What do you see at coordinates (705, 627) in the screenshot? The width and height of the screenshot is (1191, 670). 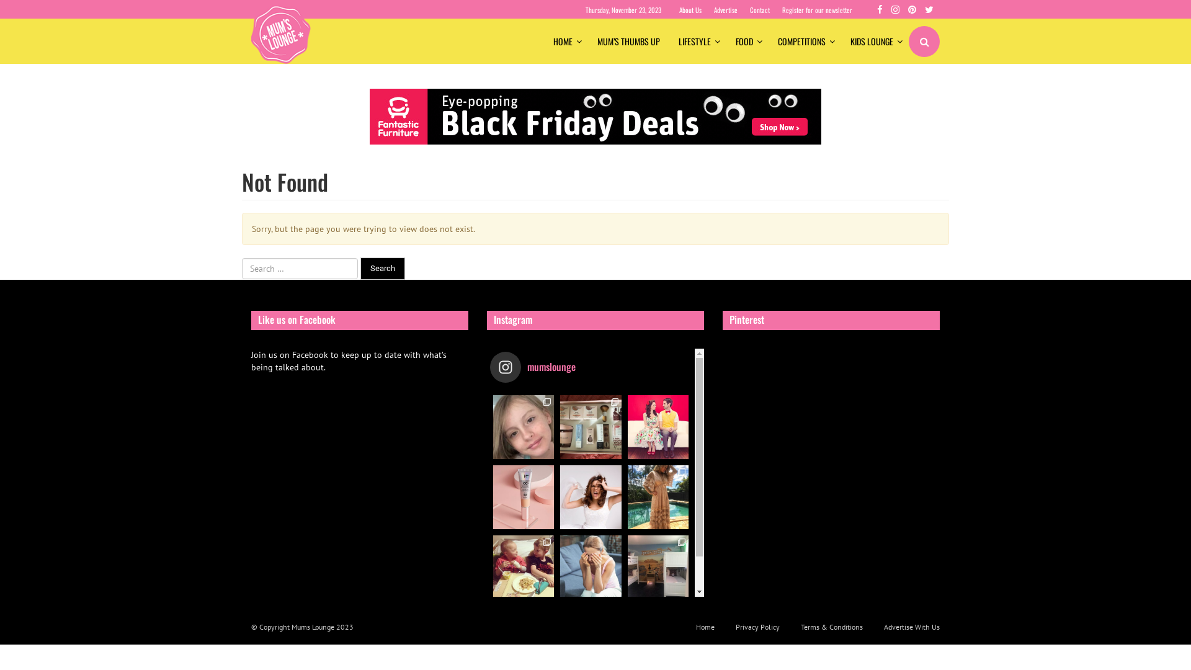 I see `Home` at bounding box center [705, 627].